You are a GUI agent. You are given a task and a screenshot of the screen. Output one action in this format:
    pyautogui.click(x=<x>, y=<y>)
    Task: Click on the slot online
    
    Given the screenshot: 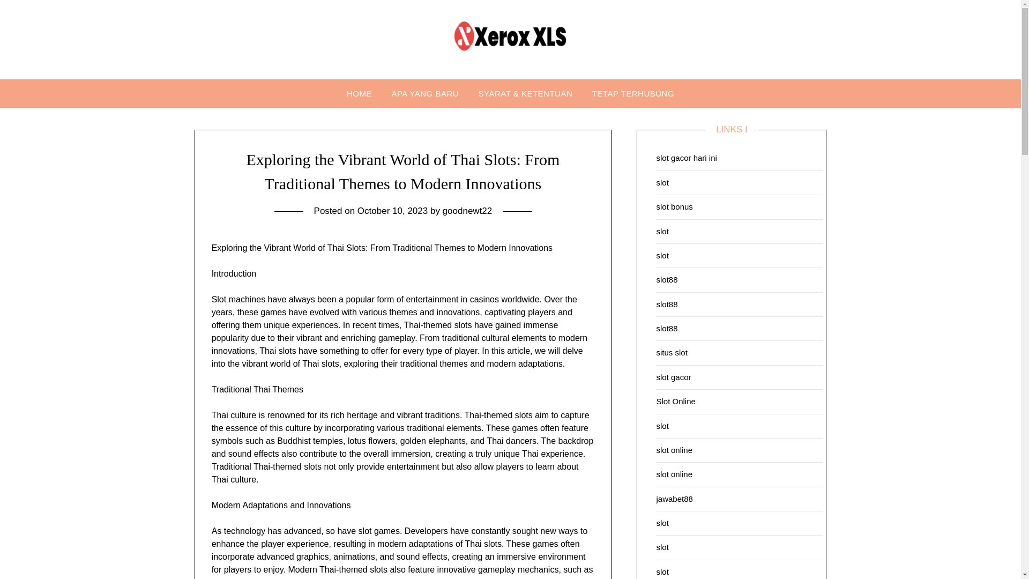 What is the action you would take?
    pyautogui.click(x=674, y=474)
    